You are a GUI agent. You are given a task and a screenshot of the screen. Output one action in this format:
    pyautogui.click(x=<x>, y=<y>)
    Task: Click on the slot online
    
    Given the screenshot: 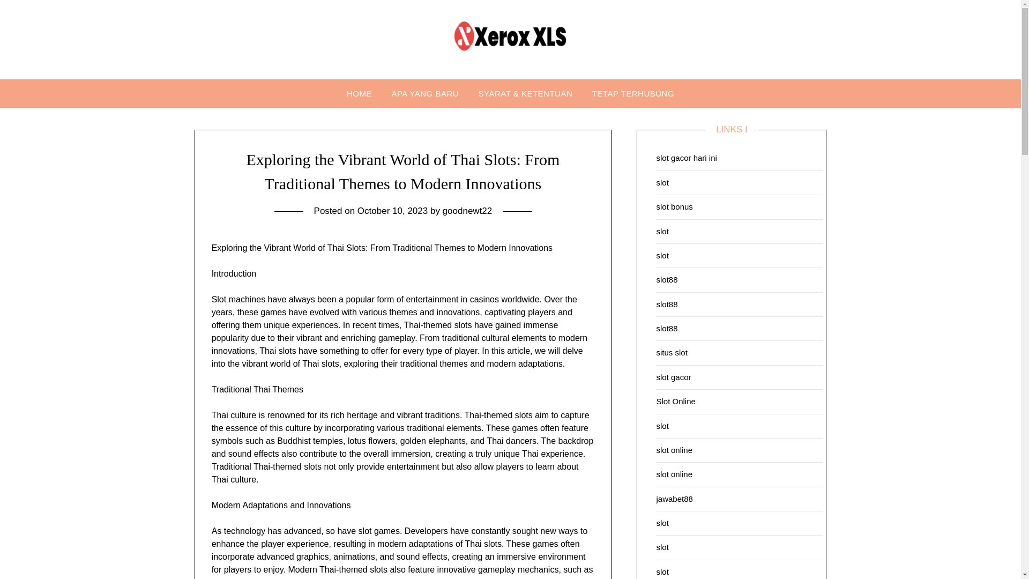 What is the action you would take?
    pyautogui.click(x=674, y=474)
    